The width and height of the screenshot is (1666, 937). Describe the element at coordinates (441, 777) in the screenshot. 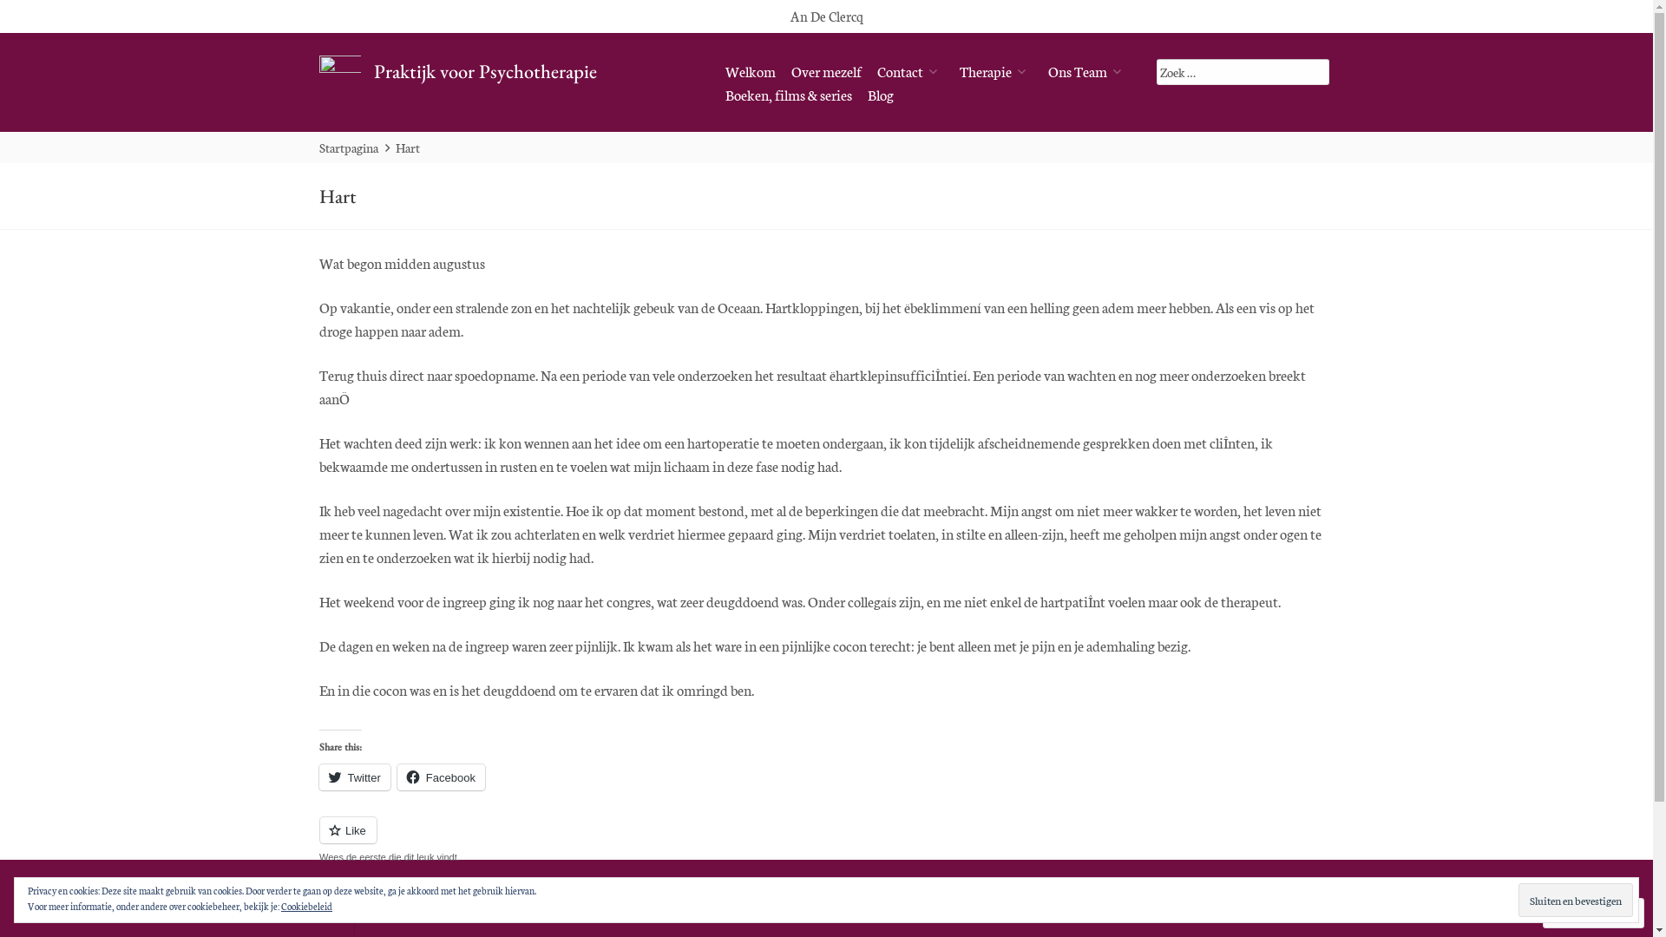

I see `Facebook` at that location.